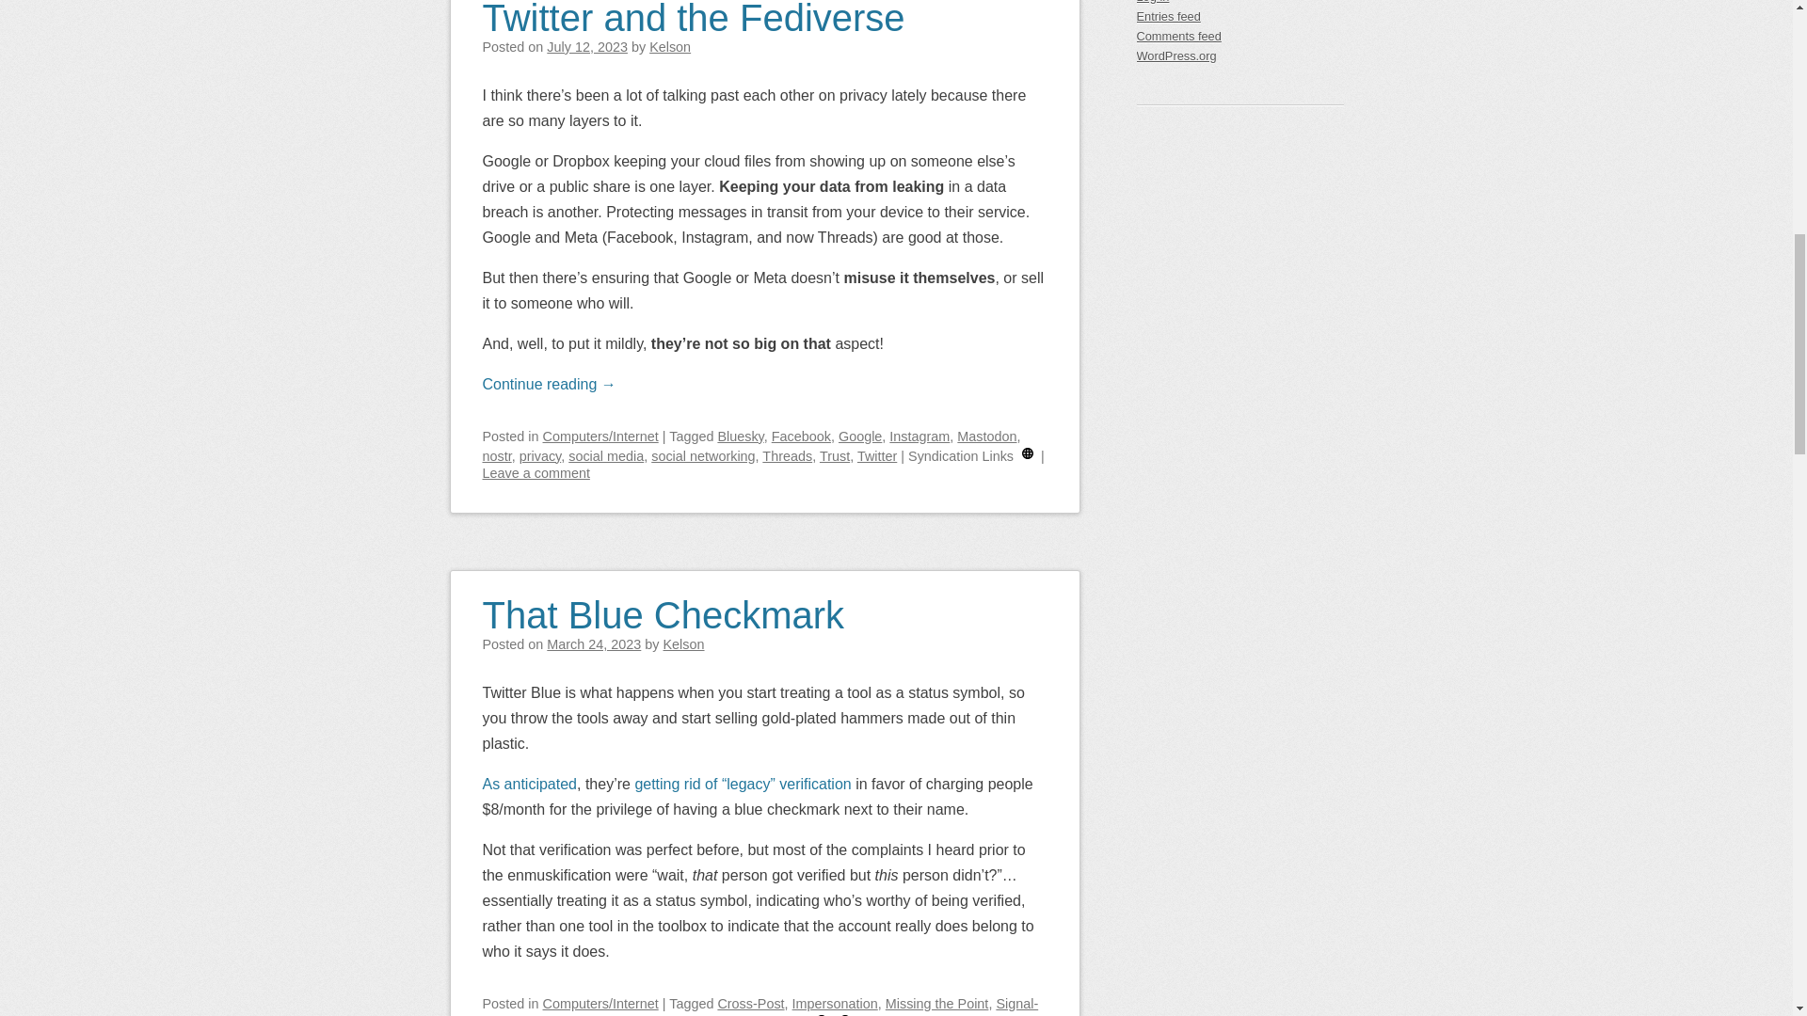 The height and width of the screenshot is (1016, 1807). What do you see at coordinates (683, 644) in the screenshot?
I see `Kelson` at bounding box center [683, 644].